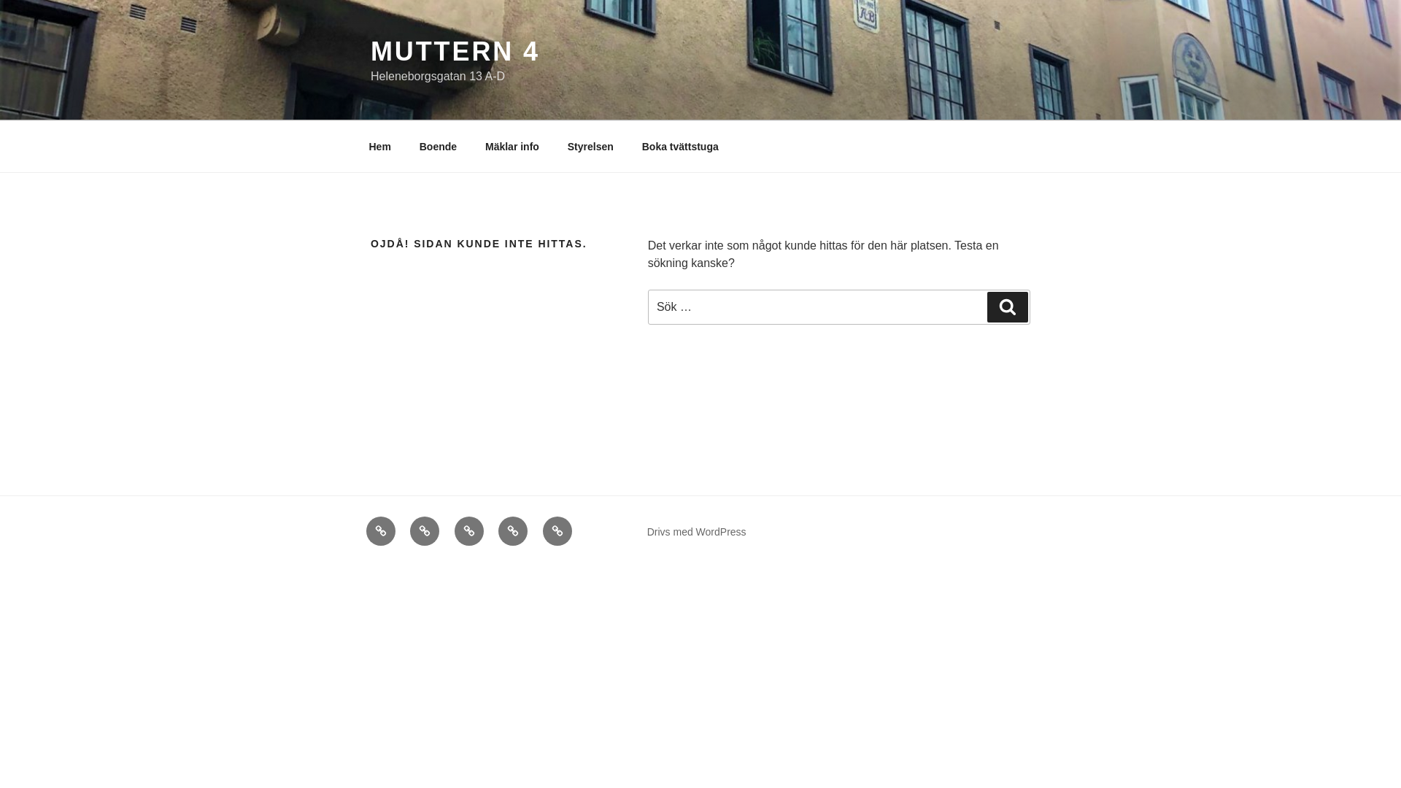 Image resolution: width=1401 pixels, height=788 pixels. I want to click on MUTTERN 4, so click(455, 51).